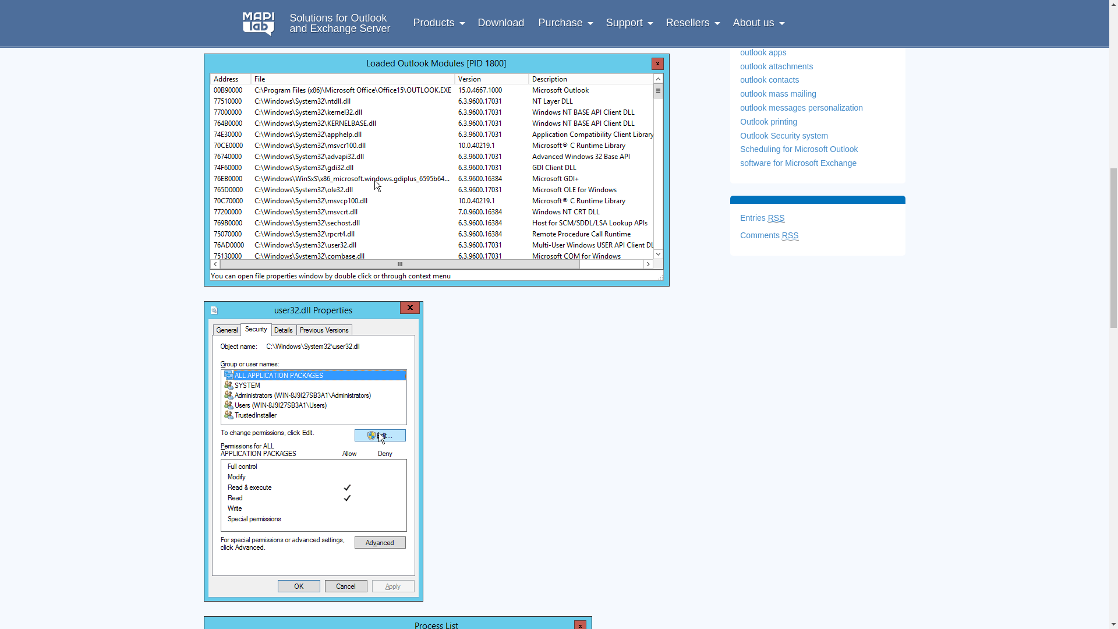 This screenshot has width=1118, height=629. I want to click on Syndicate this site using RSS 2.0, so click(762, 218).